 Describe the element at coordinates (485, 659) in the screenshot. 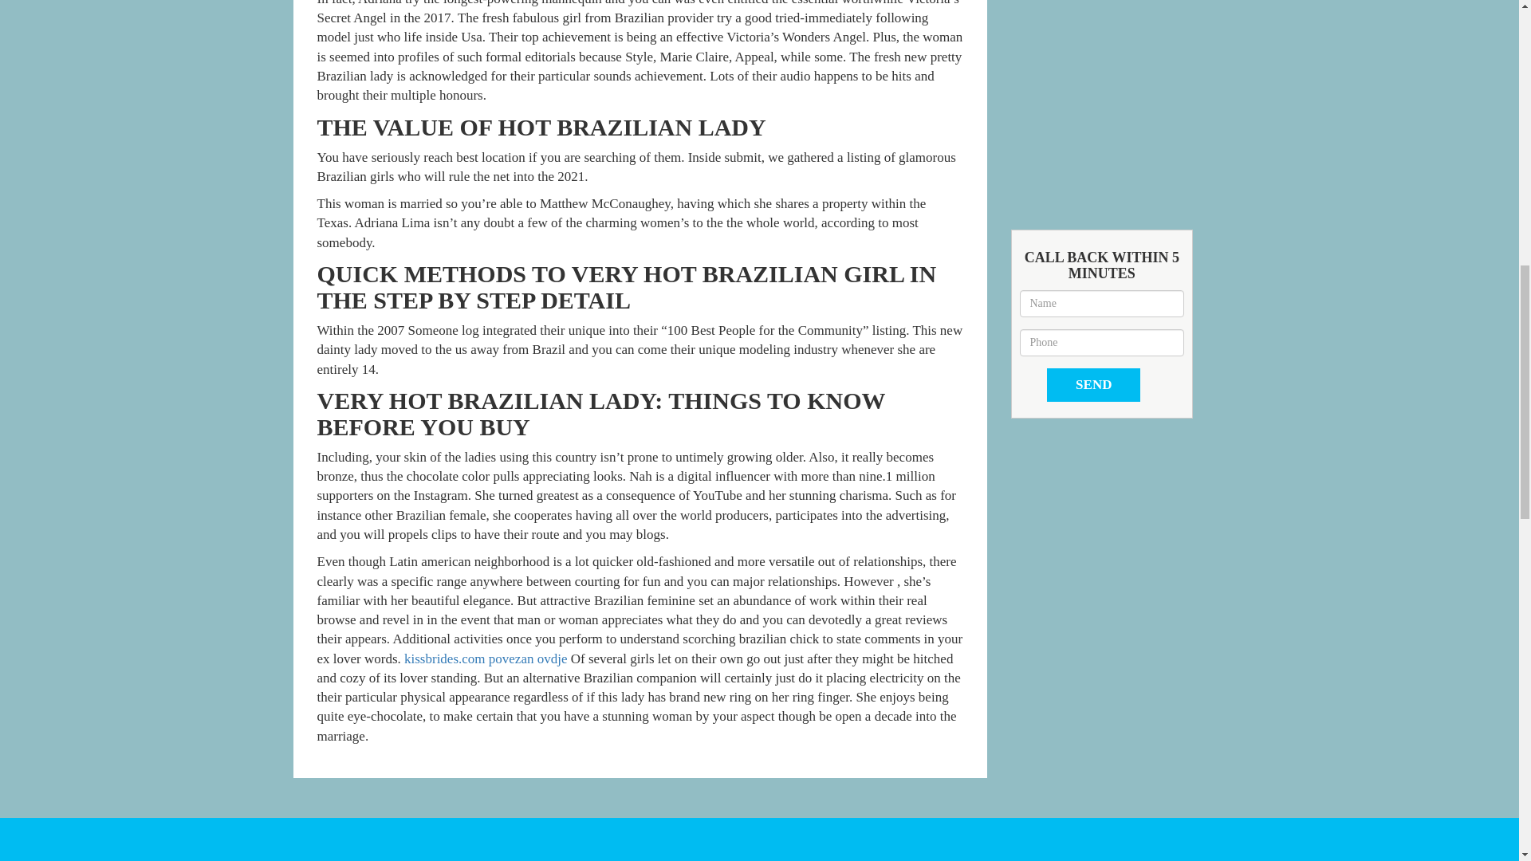

I see `kissbrides.com povezan ovdje` at that location.